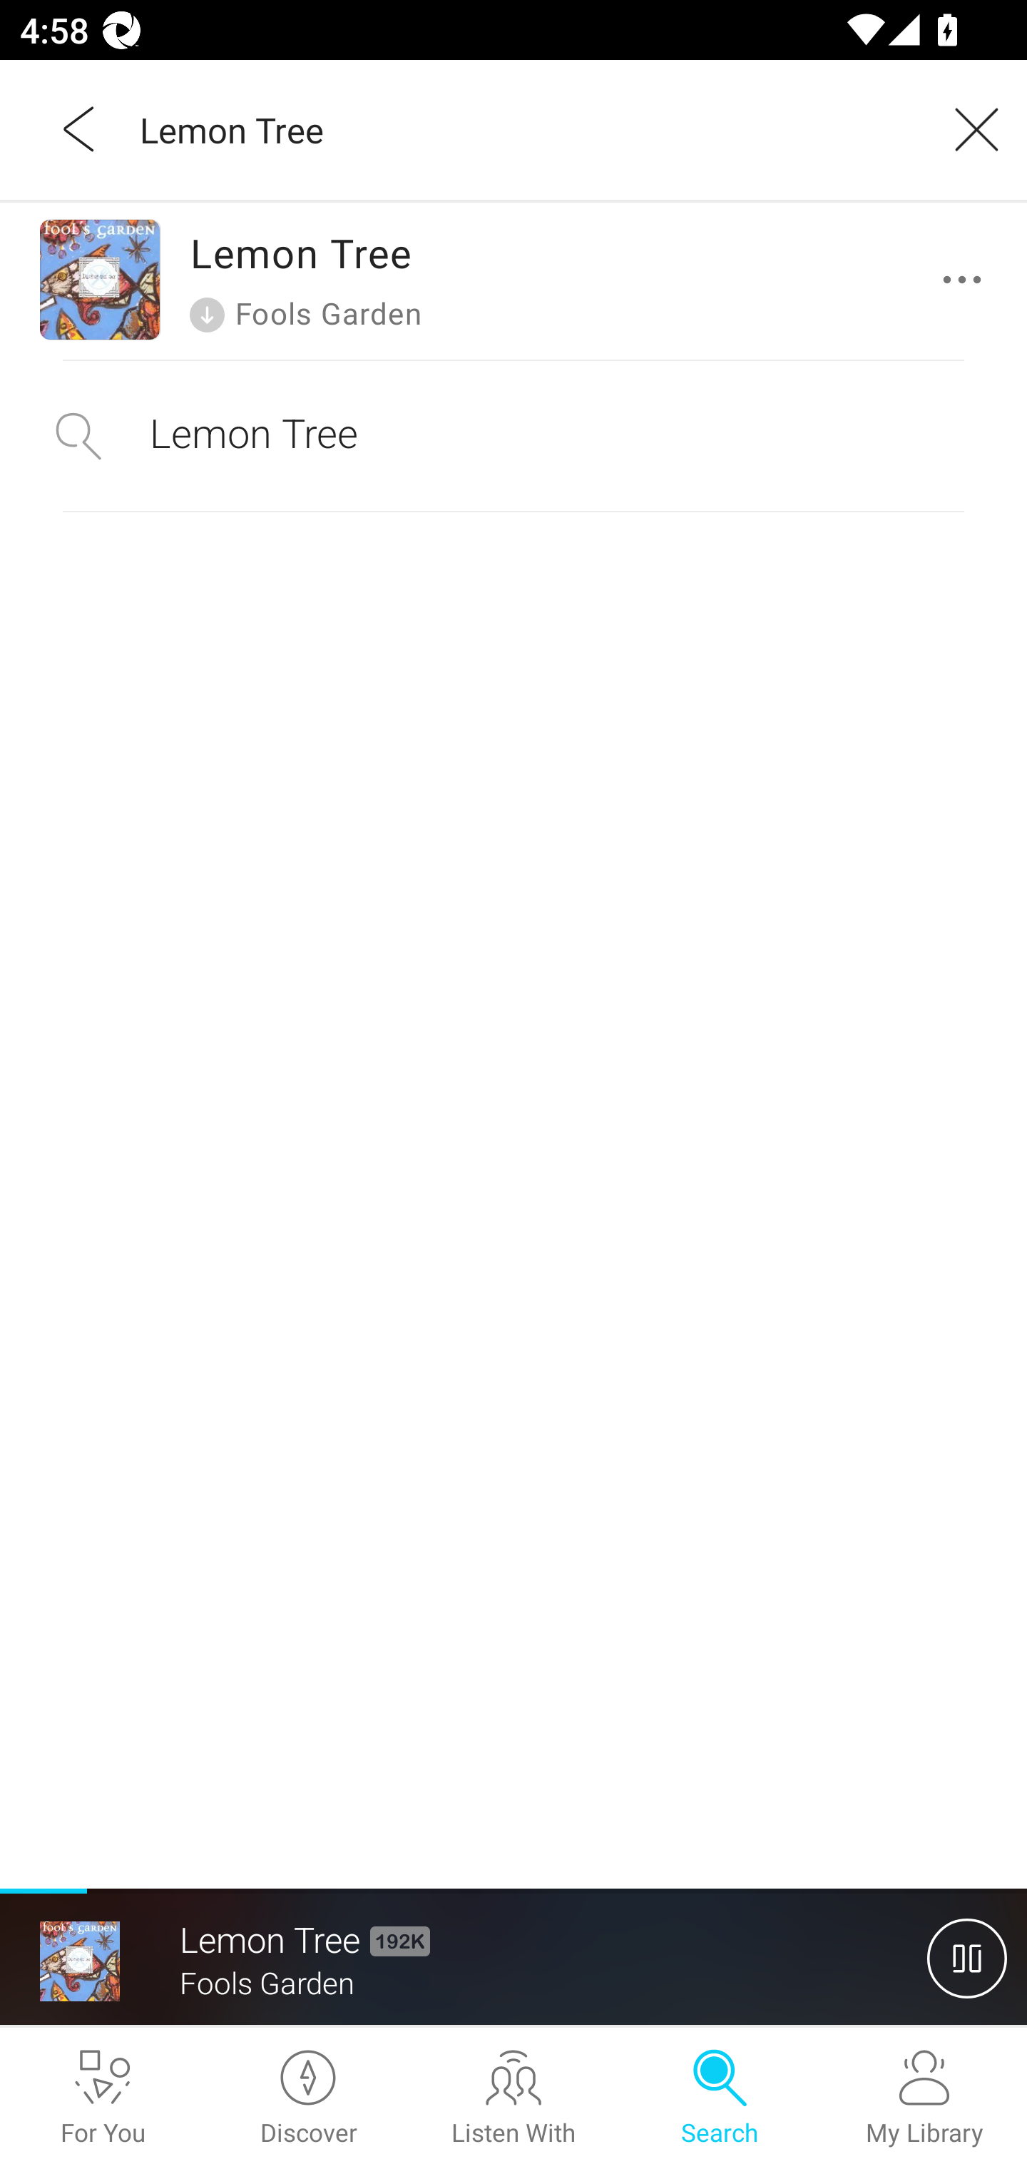  I want to click on My Library, so click(924, 2098).